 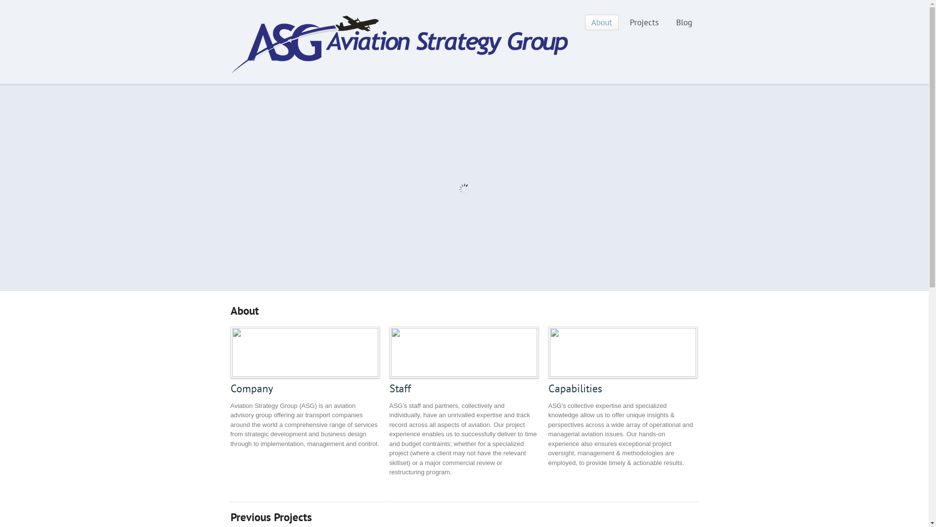 I want to click on Capabilities, so click(x=623, y=352).